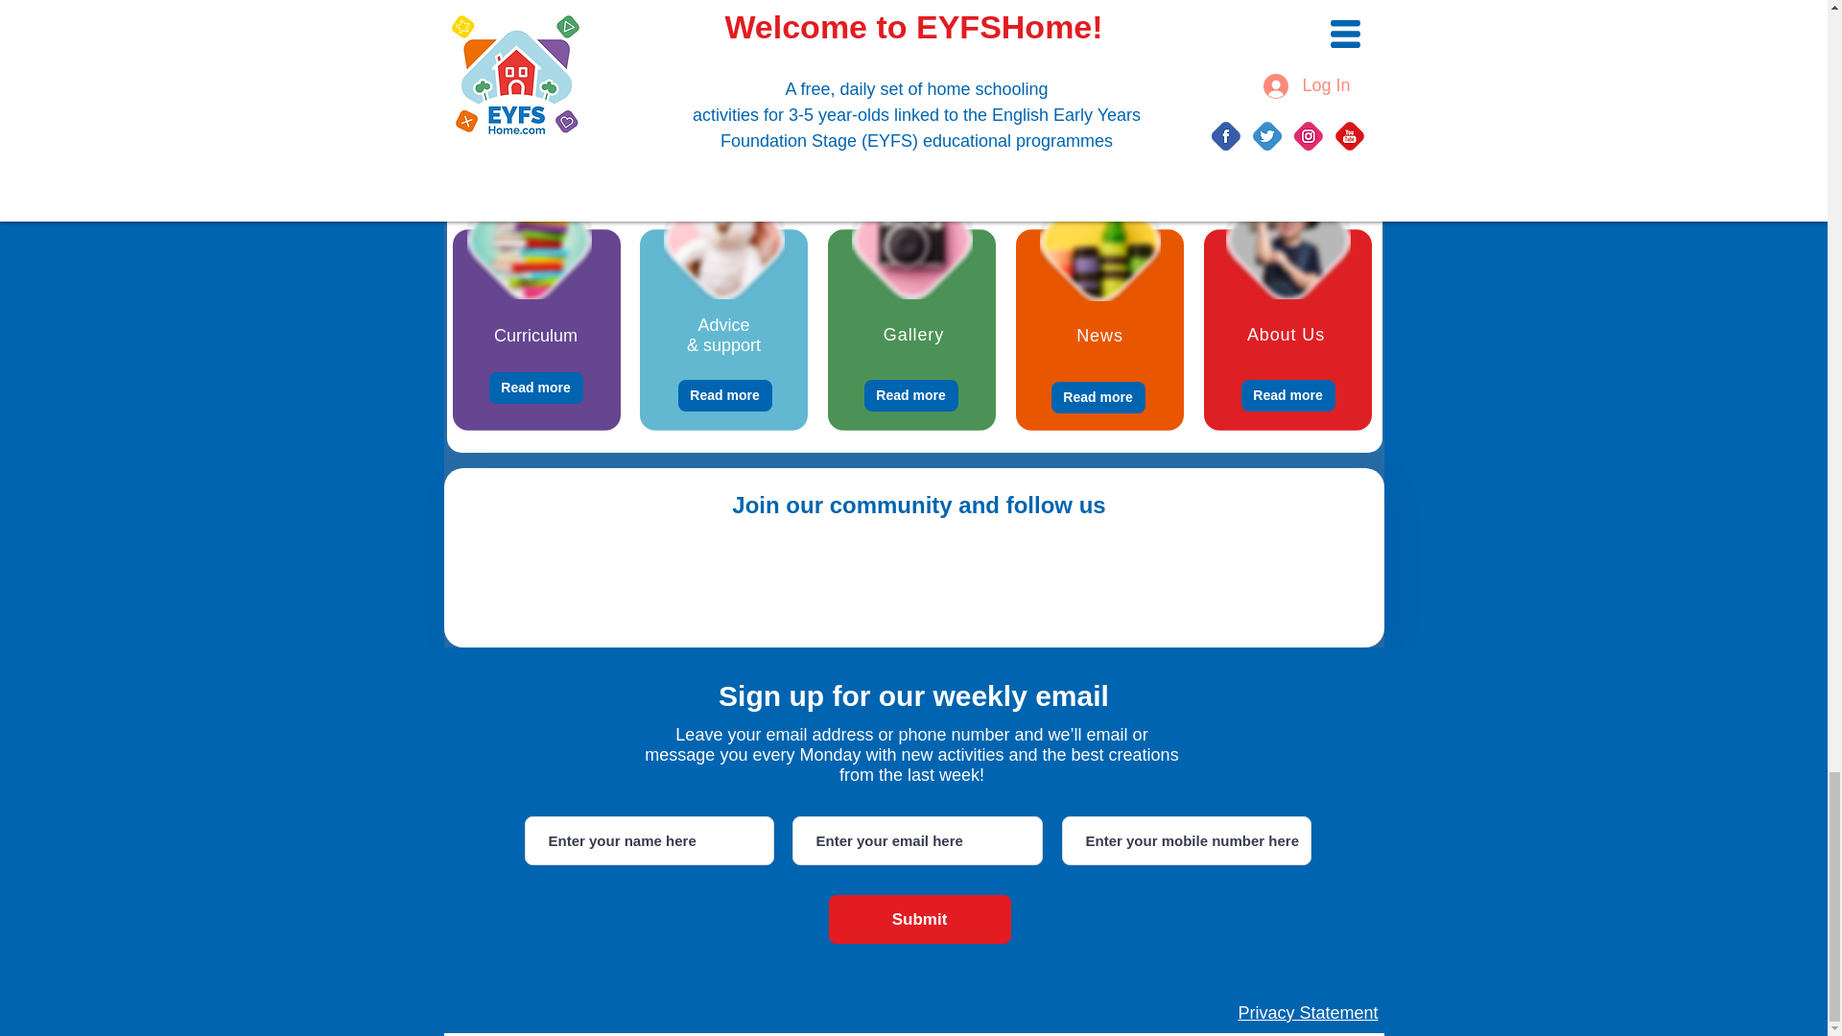 This screenshot has height=1036, width=1842. I want to click on Submit, so click(920, 919).